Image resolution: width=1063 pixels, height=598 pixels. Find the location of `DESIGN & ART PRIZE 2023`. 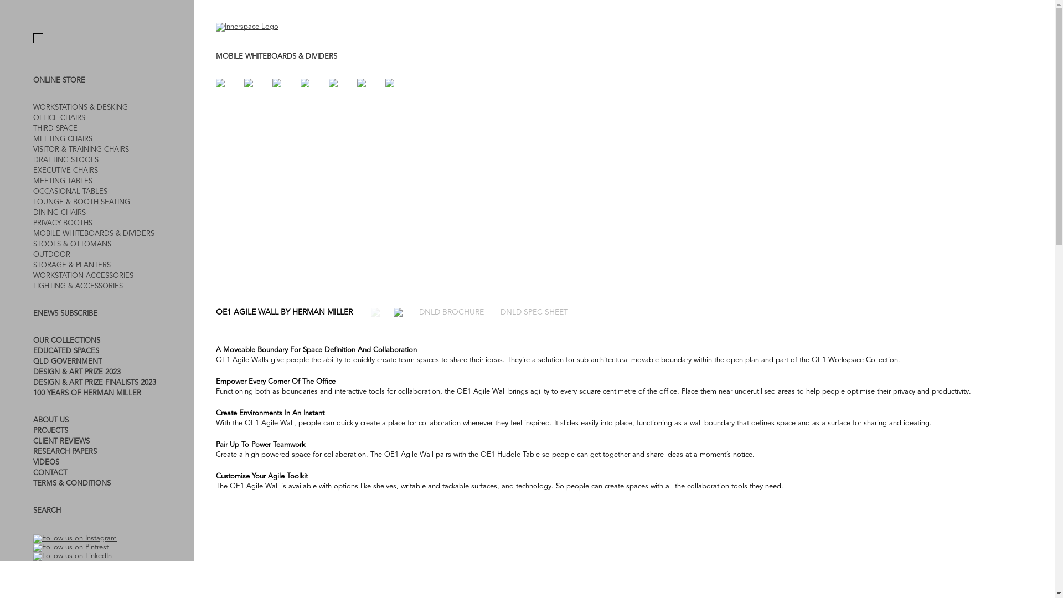

DESIGN & ART PRIZE 2023 is located at coordinates (77, 372).